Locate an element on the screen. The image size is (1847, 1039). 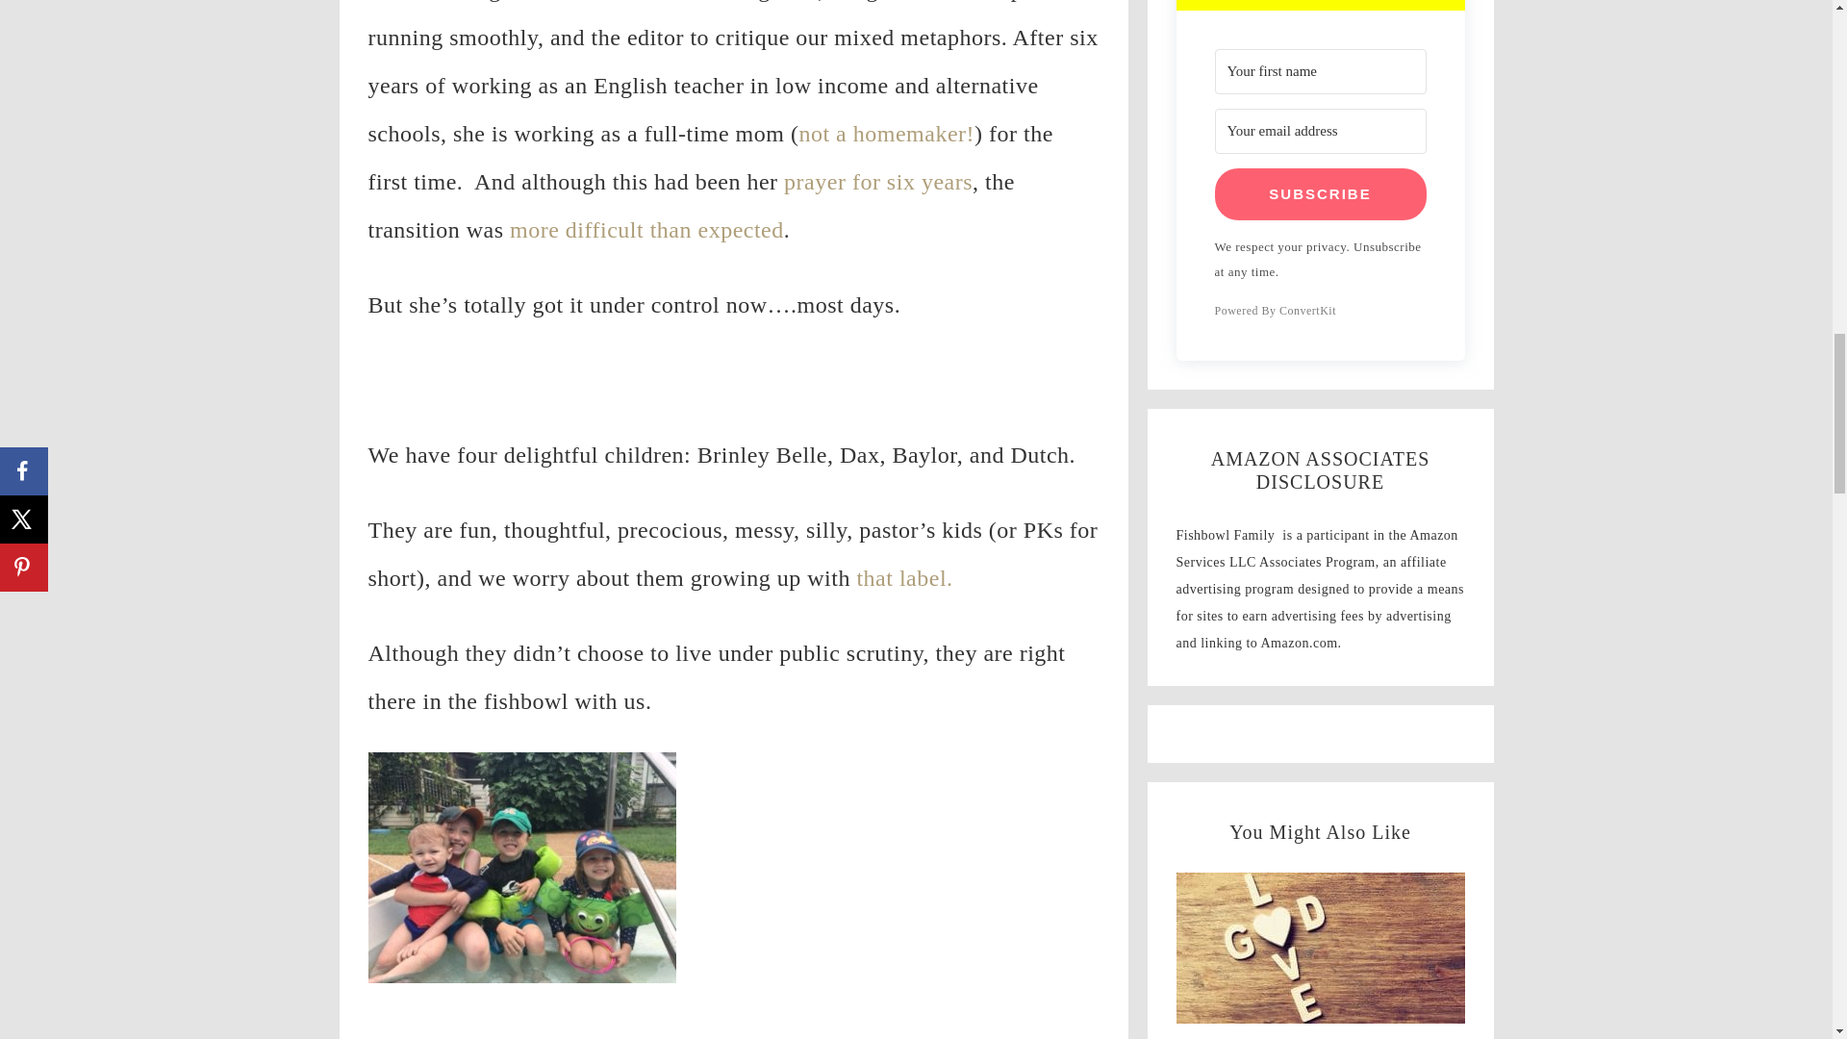
Powered By ConvertKit is located at coordinates (1320, 310).